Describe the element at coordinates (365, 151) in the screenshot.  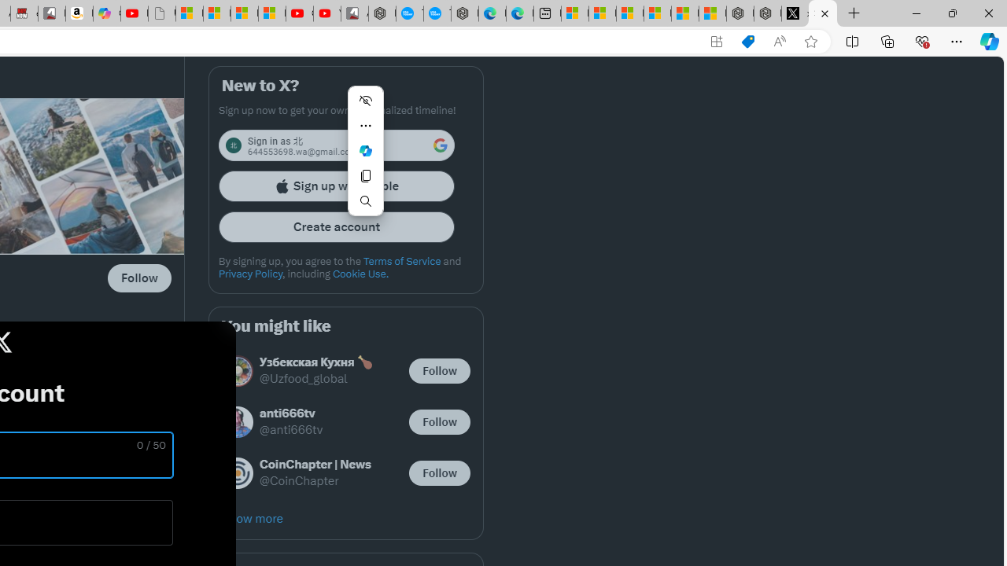
I see `Mini menu on text selection` at that location.